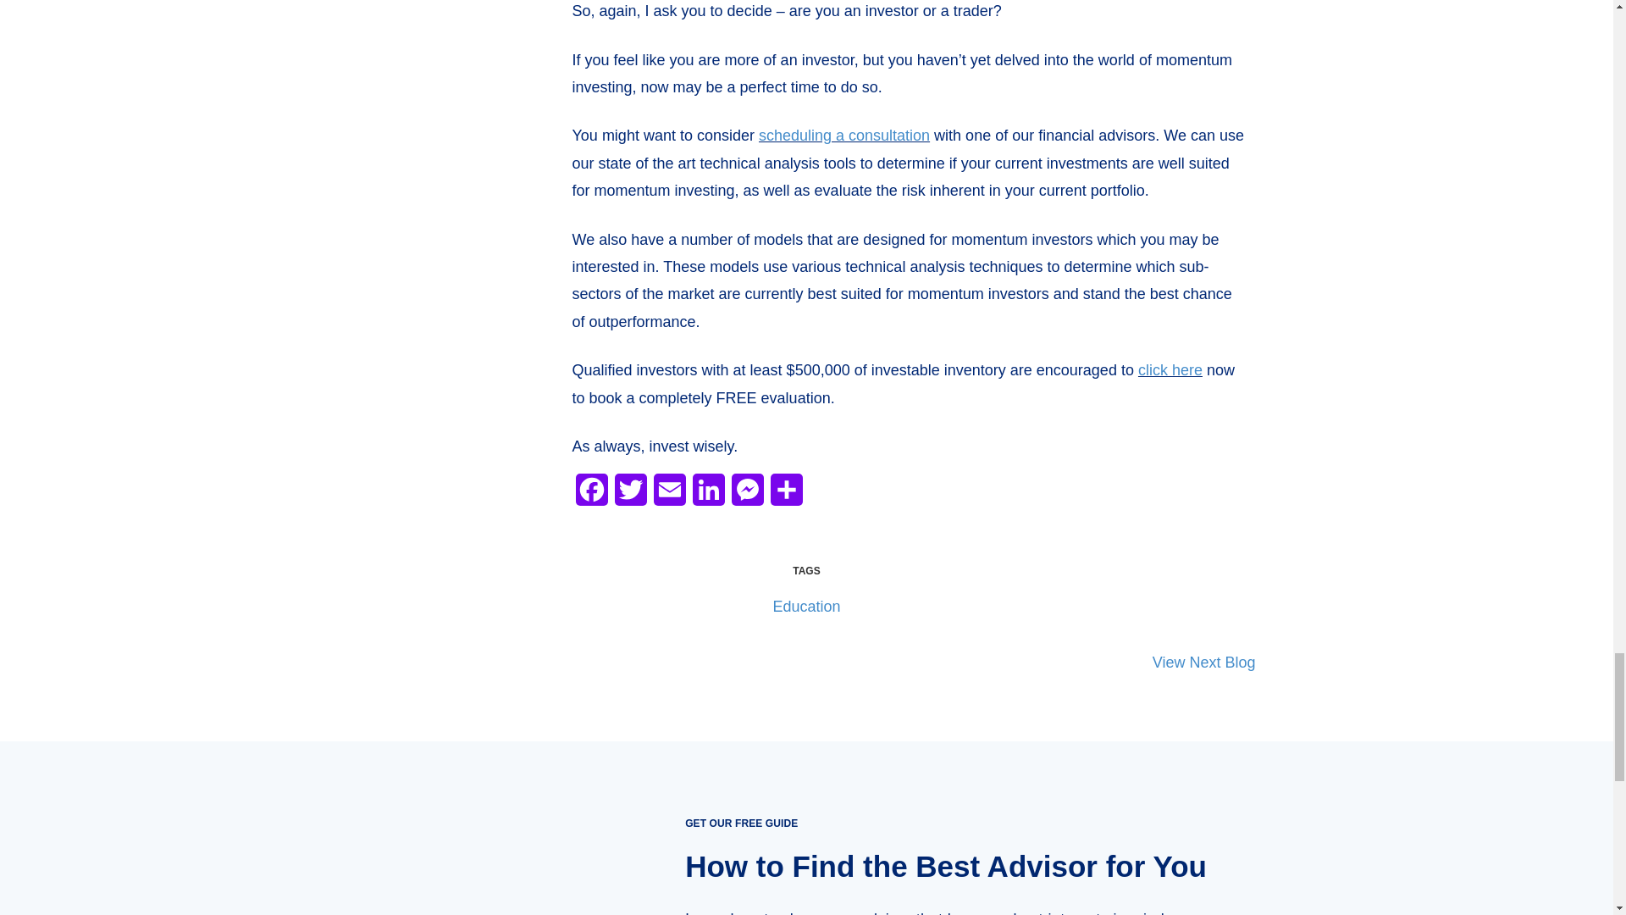 Image resolution: width=1626 pixels, height=915 pixels. Describe the element at coordinates (630, 495) in the screenshot. I see `Twitter` at that location.